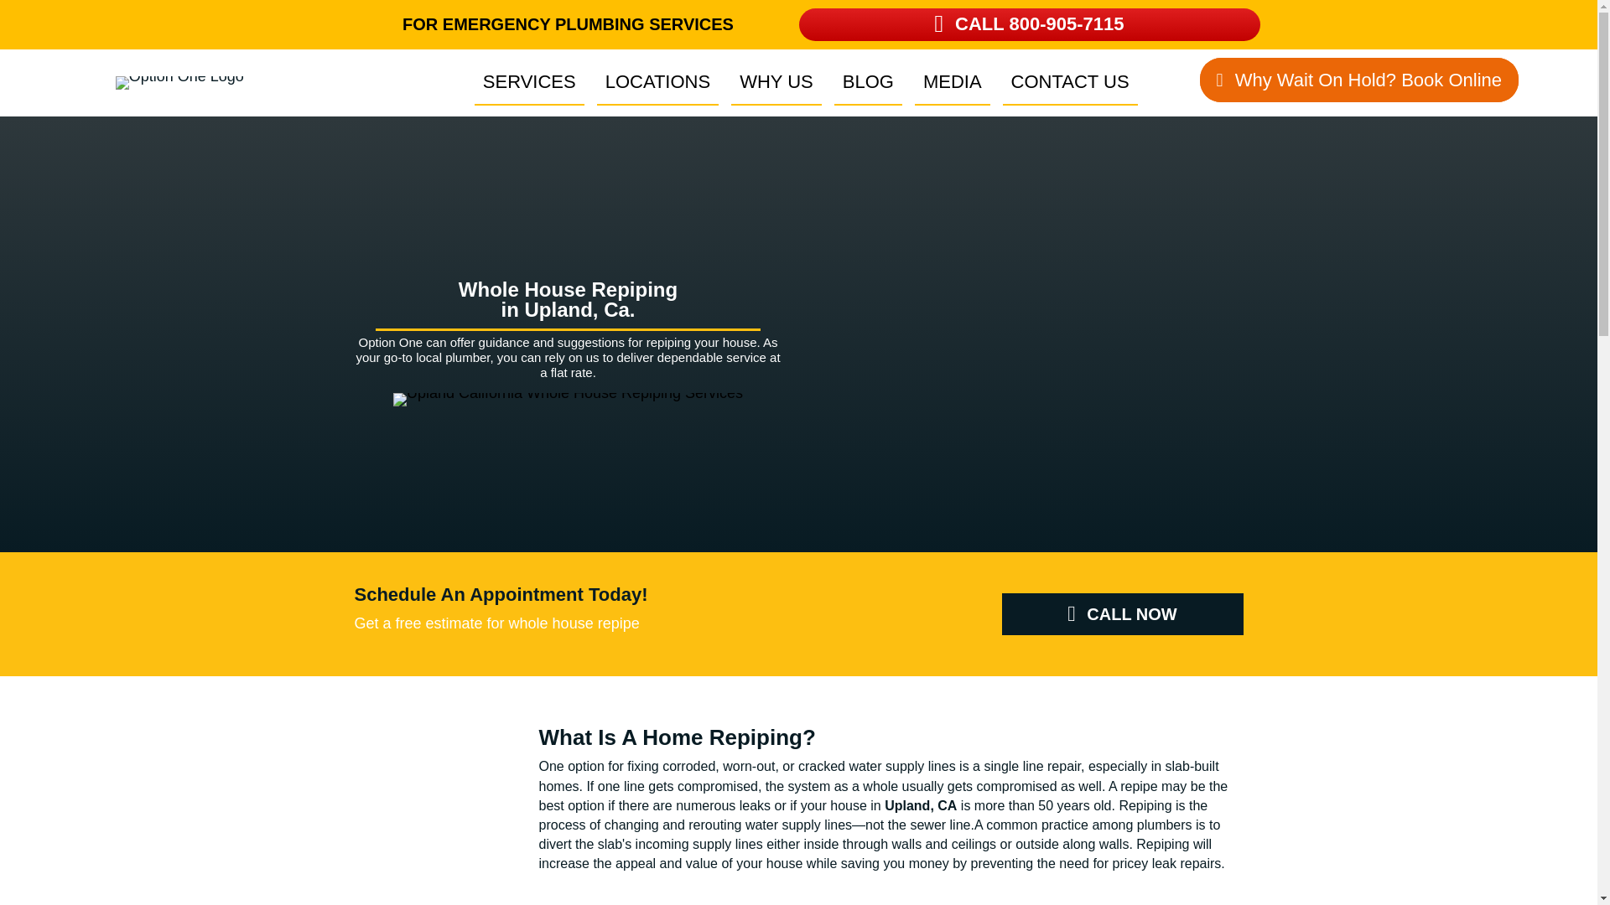 This screenshot has width=1610, height=905. What do you see at coordinates (1028, 23) in the screenshot?
I see `CALL 800-905-7115` at bounding box center [1028, 23].